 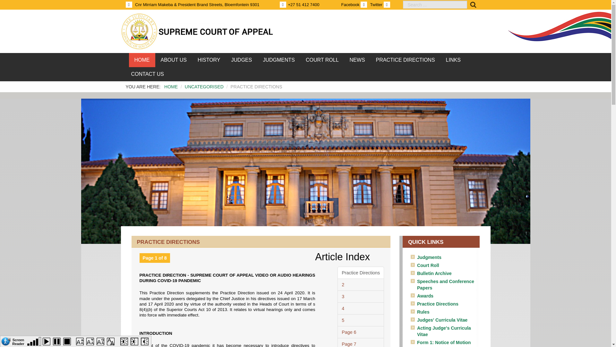 What do you see at coordinates (428, 265) in the screenshot?
I see `Court Roll` at bounding box center [428, 265].